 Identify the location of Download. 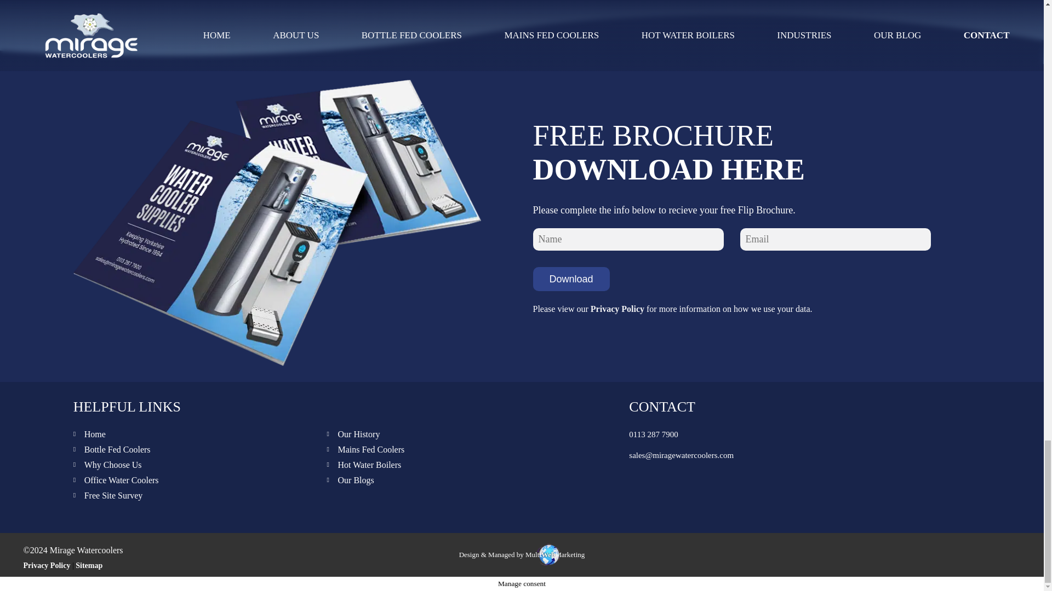
(570, 279).